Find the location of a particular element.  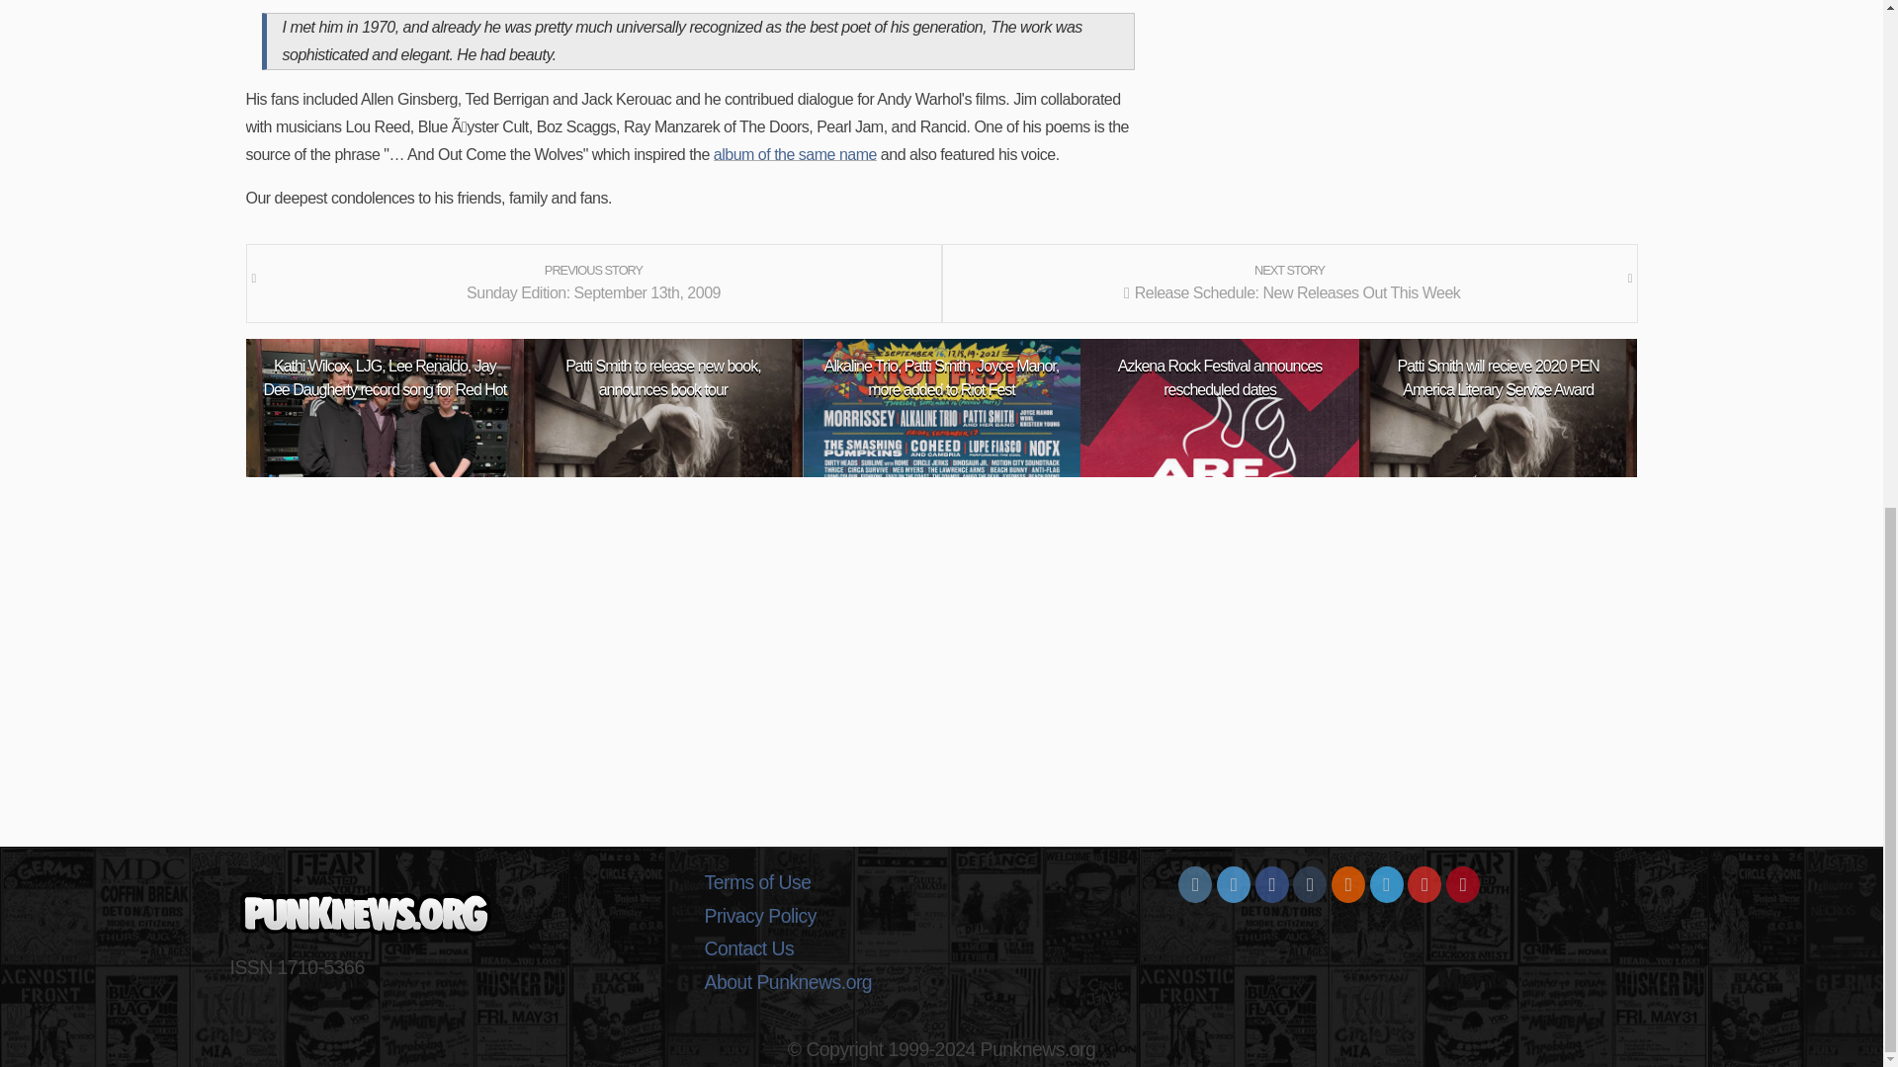

Punknews.org on Pinterest is located at coordinates (1463, 884).